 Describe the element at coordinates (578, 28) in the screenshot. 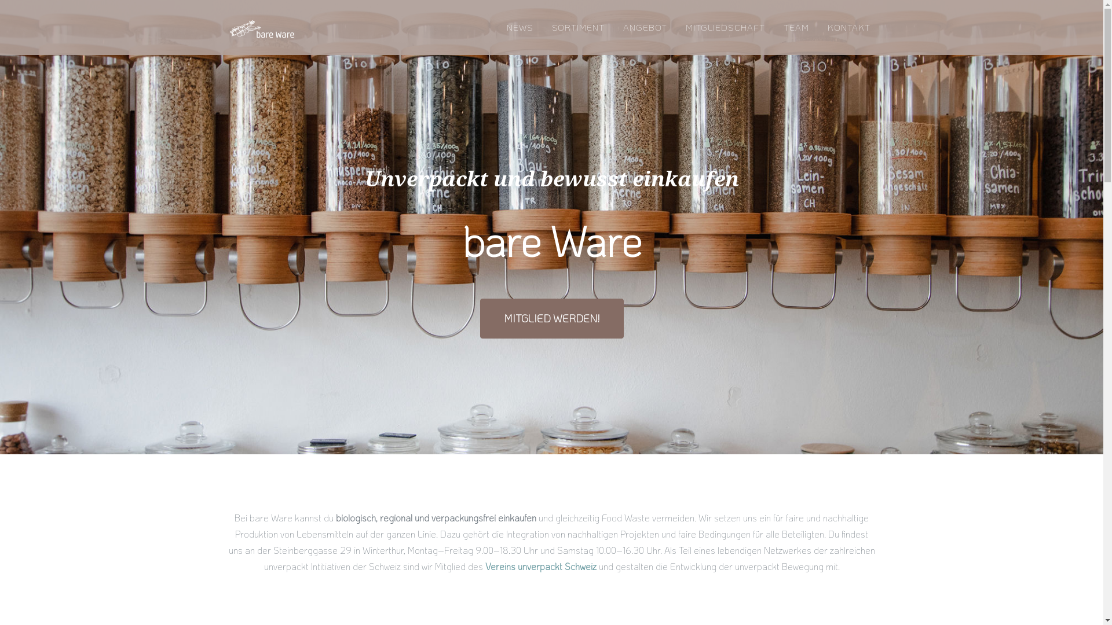

I see `SORTIMENT` at that location.